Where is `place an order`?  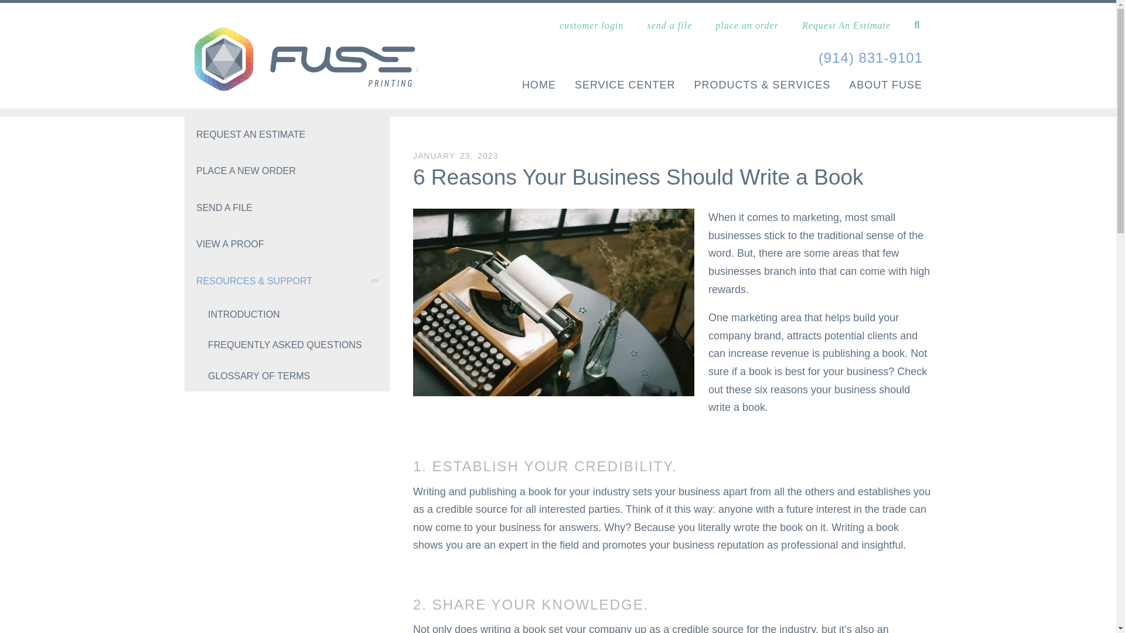 place an order is located at coordinates (746, 25).